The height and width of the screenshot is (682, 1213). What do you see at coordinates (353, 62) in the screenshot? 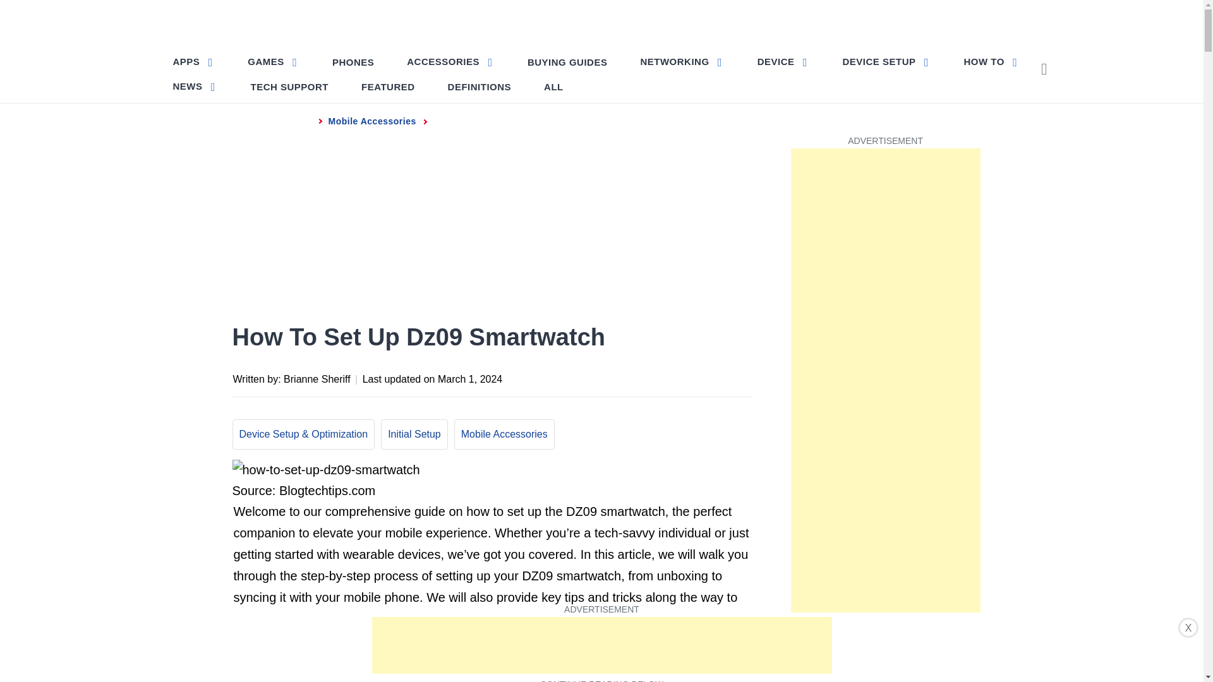
I see `PHONES` at bounding box center [353, 62].